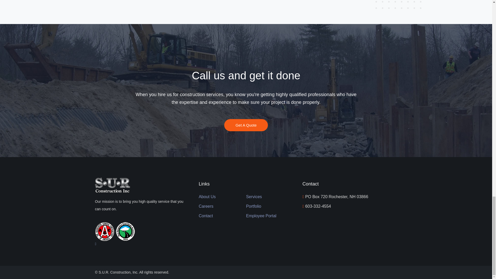 This screenshot has height=279, width=496. What do you see at coordinates (254, 197) in the screenshot?
I see `Services` at bounding box center [254, 197].